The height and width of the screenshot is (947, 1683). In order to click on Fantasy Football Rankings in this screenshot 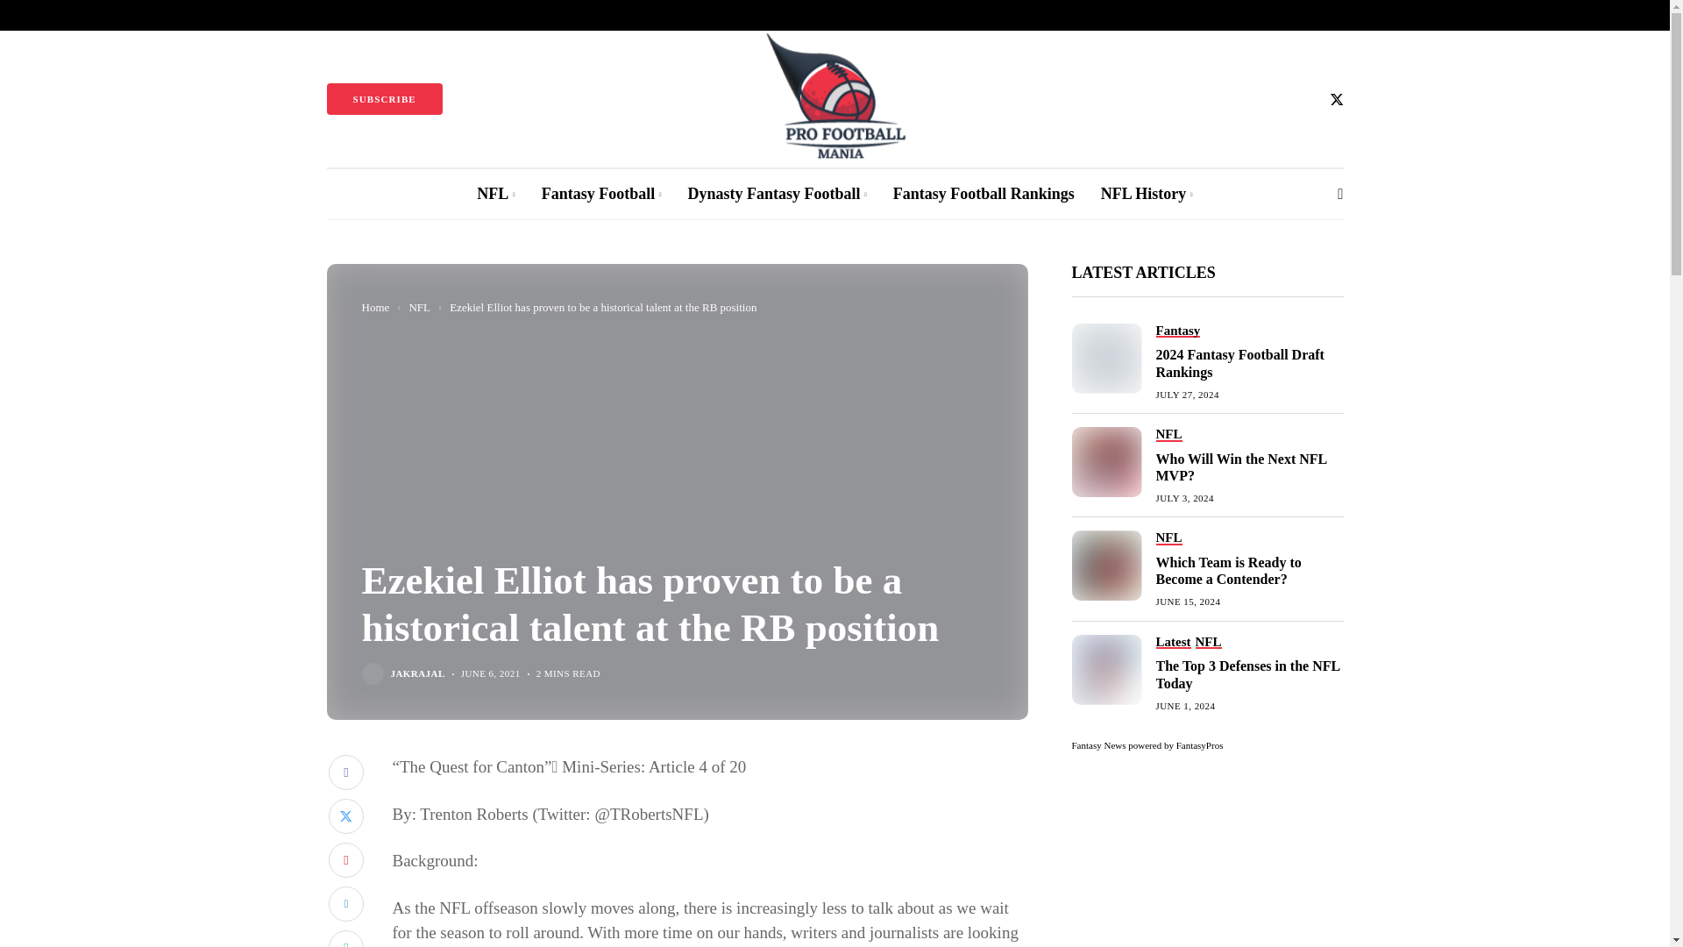, I will do `click(984, 194)`.